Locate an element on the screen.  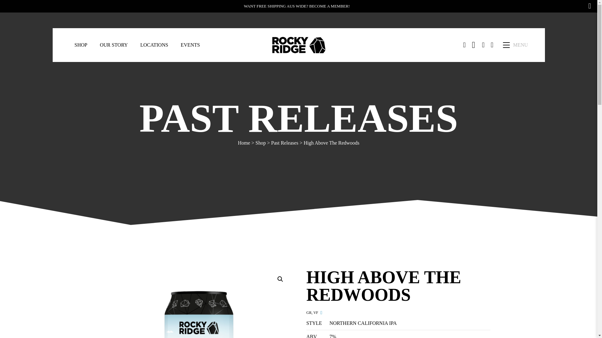
OUR STORY is located at coordinates (114, 45).